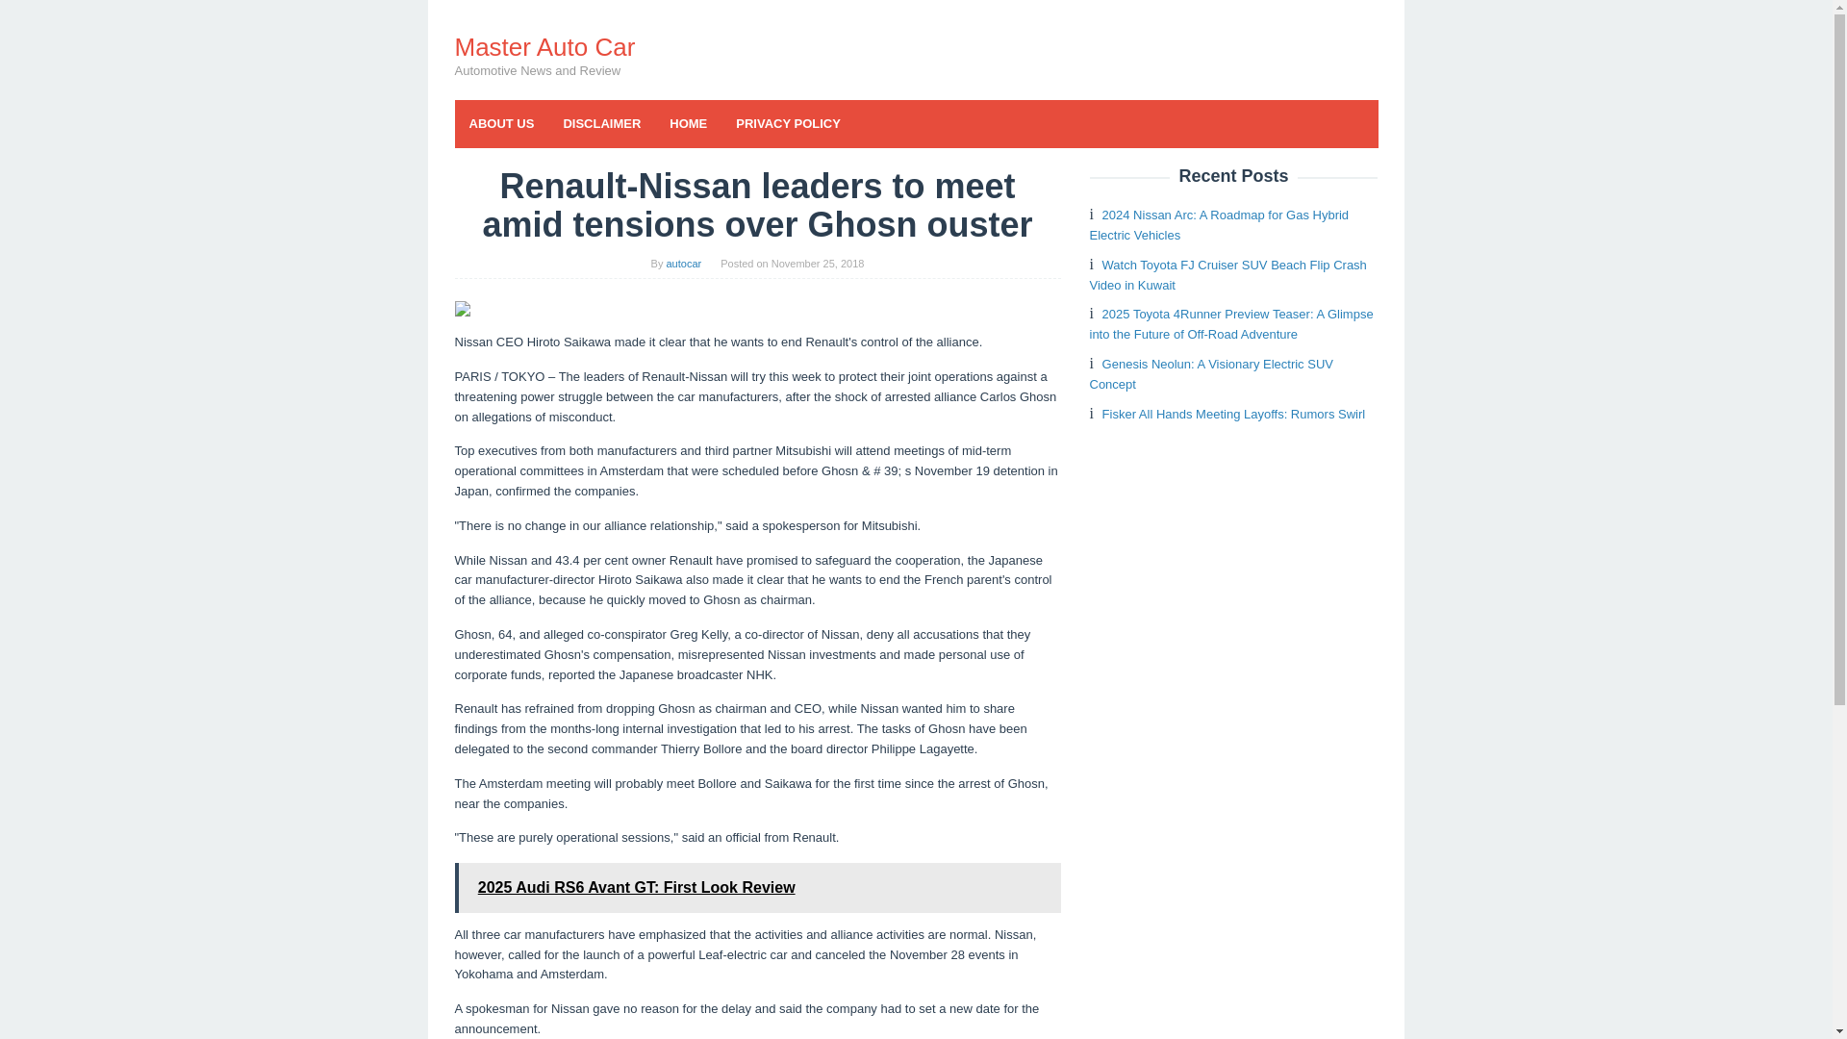  What do you see at coordinates (1227, 274) in the screenshot?
I see `Watch Toyota FJ Cruiser SUV Beach Flip Crash Video in Kuwait` at bounding box center [1227, 274].